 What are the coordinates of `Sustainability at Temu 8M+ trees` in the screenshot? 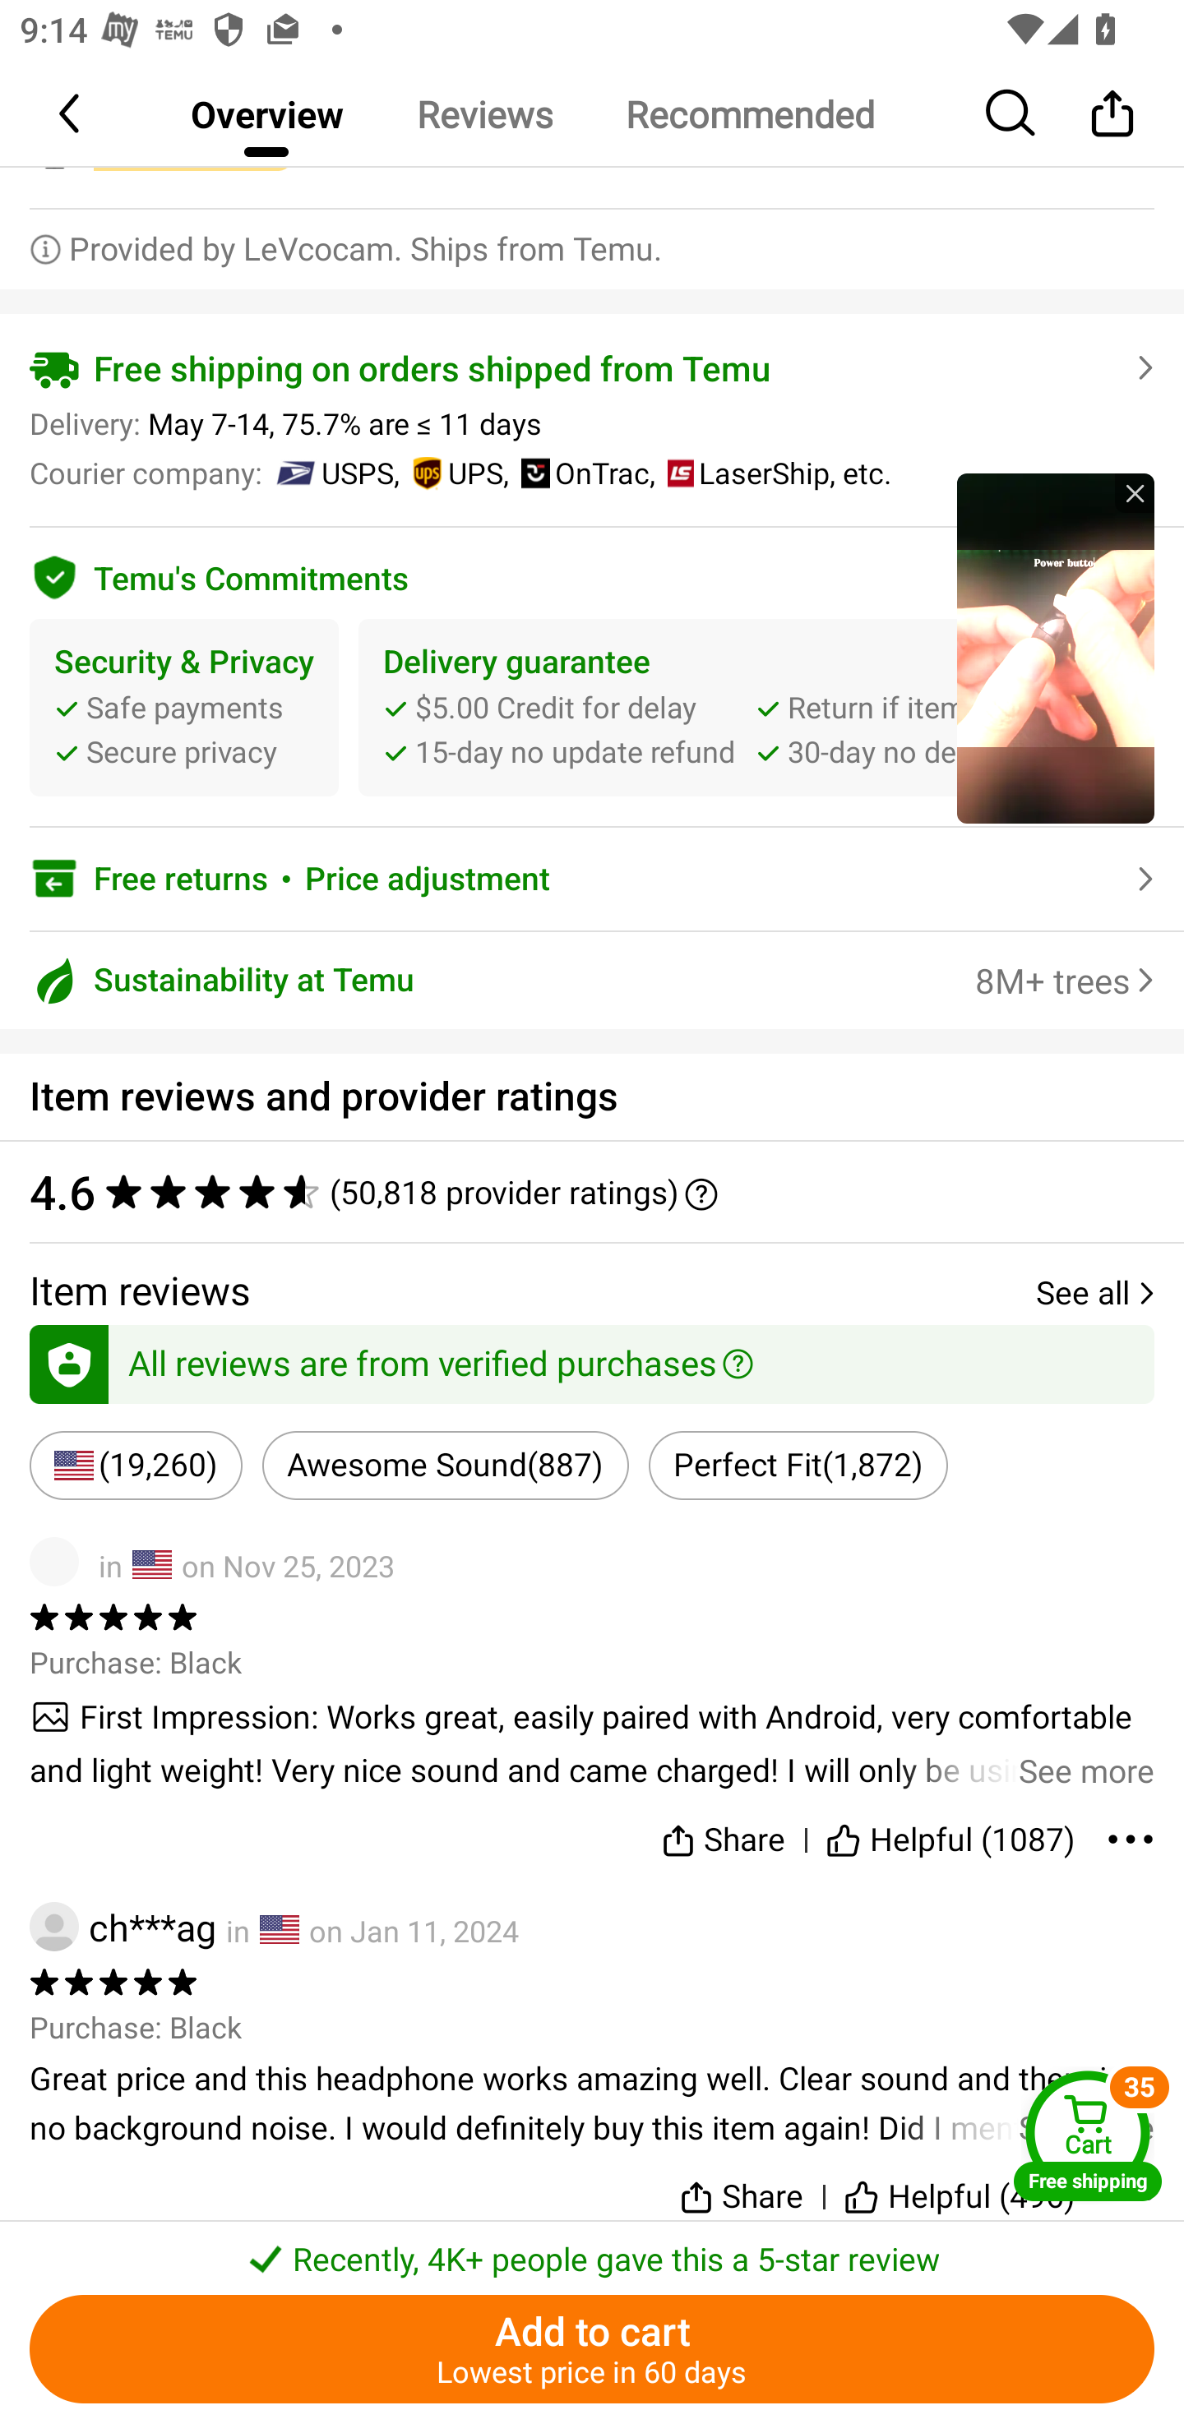 It's located at (592, 980).